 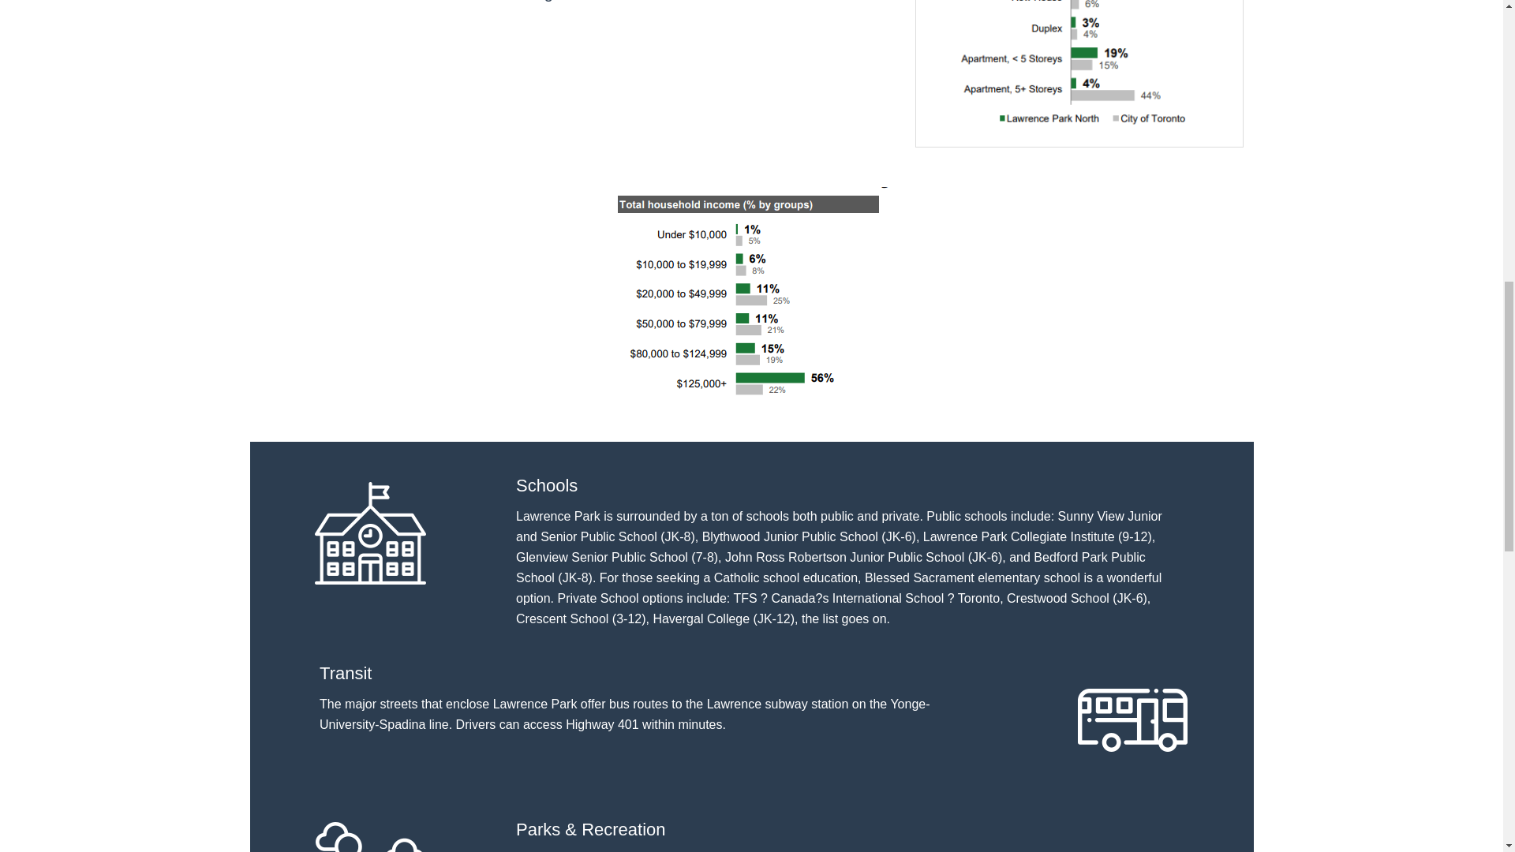 I want to click on Transit, so click(x=1133, y=720).